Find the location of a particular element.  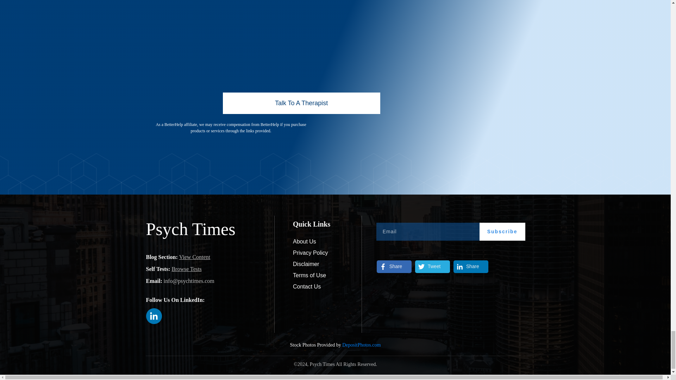

Disclaimer is located at coordinates (306, 264).